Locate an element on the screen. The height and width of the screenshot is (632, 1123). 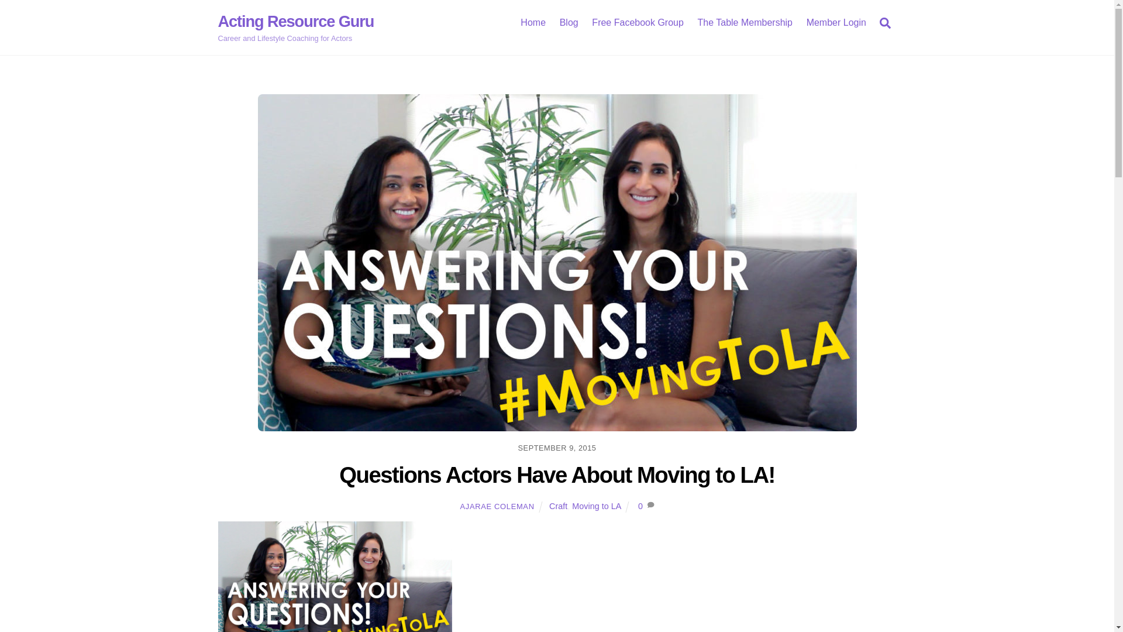
Craft is located at coordinates (558, 506).